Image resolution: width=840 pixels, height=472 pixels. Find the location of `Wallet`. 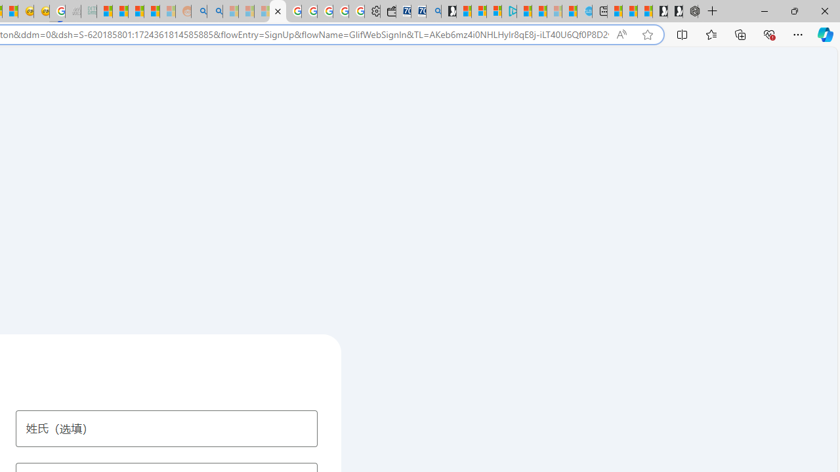

Wallet is located at coordinates (387, 12).